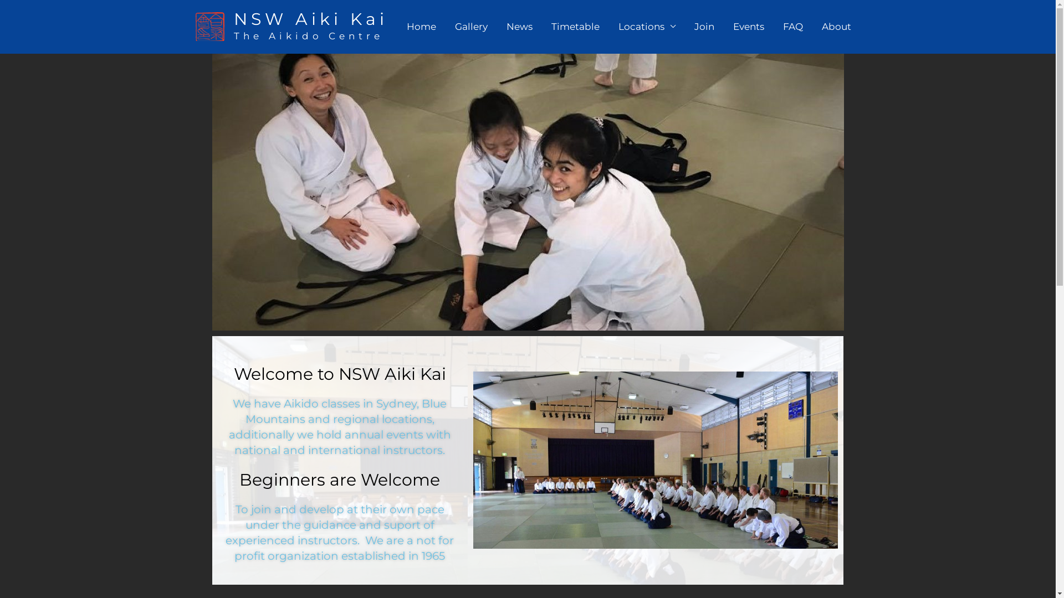 The height and width of the screenshot is (598, 1064). Describe the element at coordinates (311, 19) in the screenshot. I see `NSW Aiki Kai` at that location.